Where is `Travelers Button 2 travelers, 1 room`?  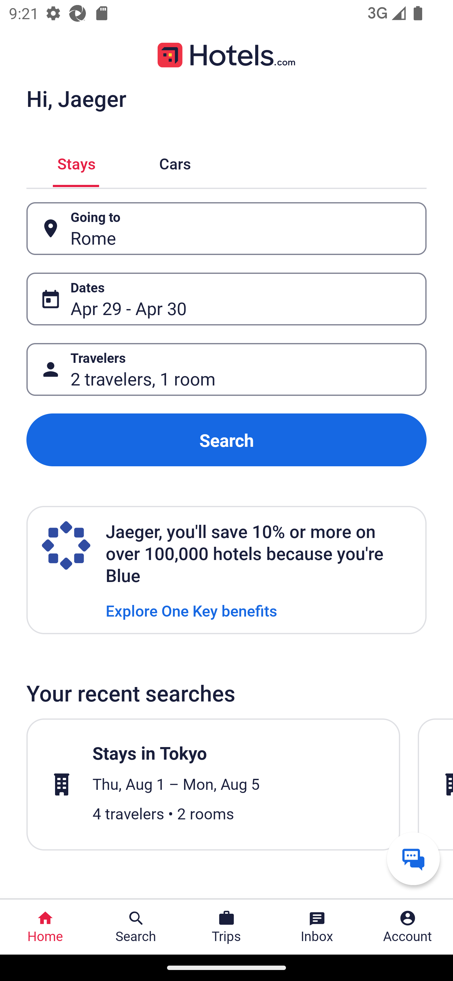 Travelers Button 2 travelers, 1 room is located at coordinates (226, 370).